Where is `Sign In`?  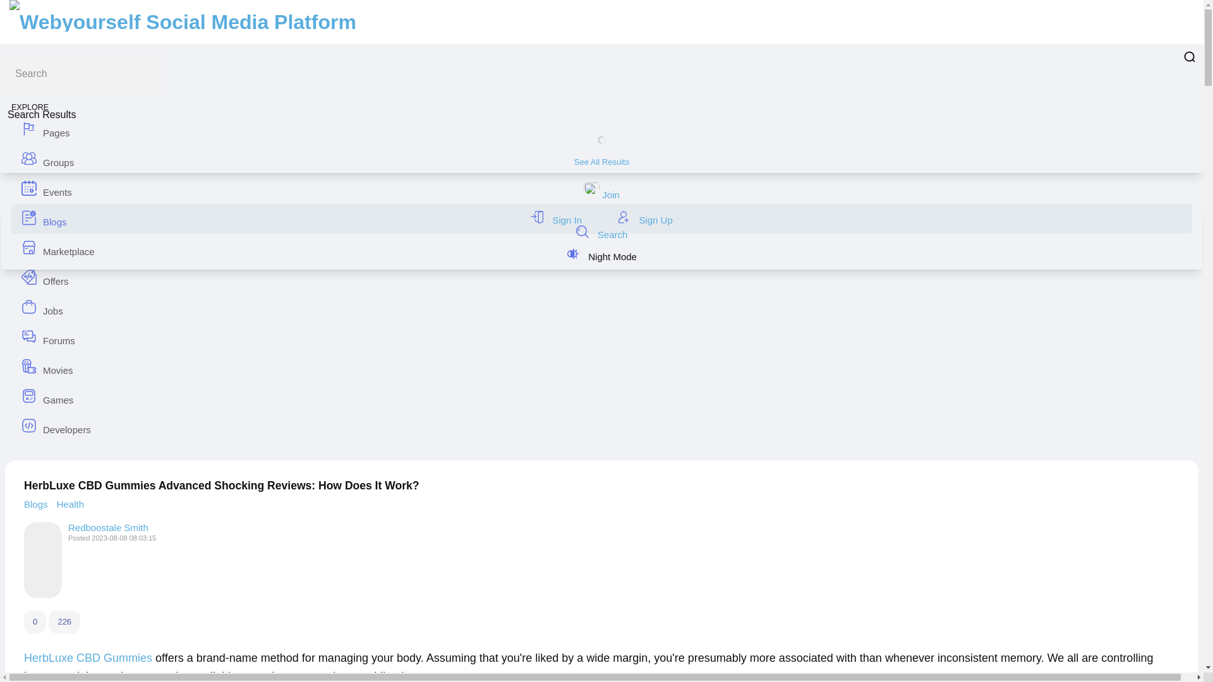
Sign In is located at coordinates (557, 220).